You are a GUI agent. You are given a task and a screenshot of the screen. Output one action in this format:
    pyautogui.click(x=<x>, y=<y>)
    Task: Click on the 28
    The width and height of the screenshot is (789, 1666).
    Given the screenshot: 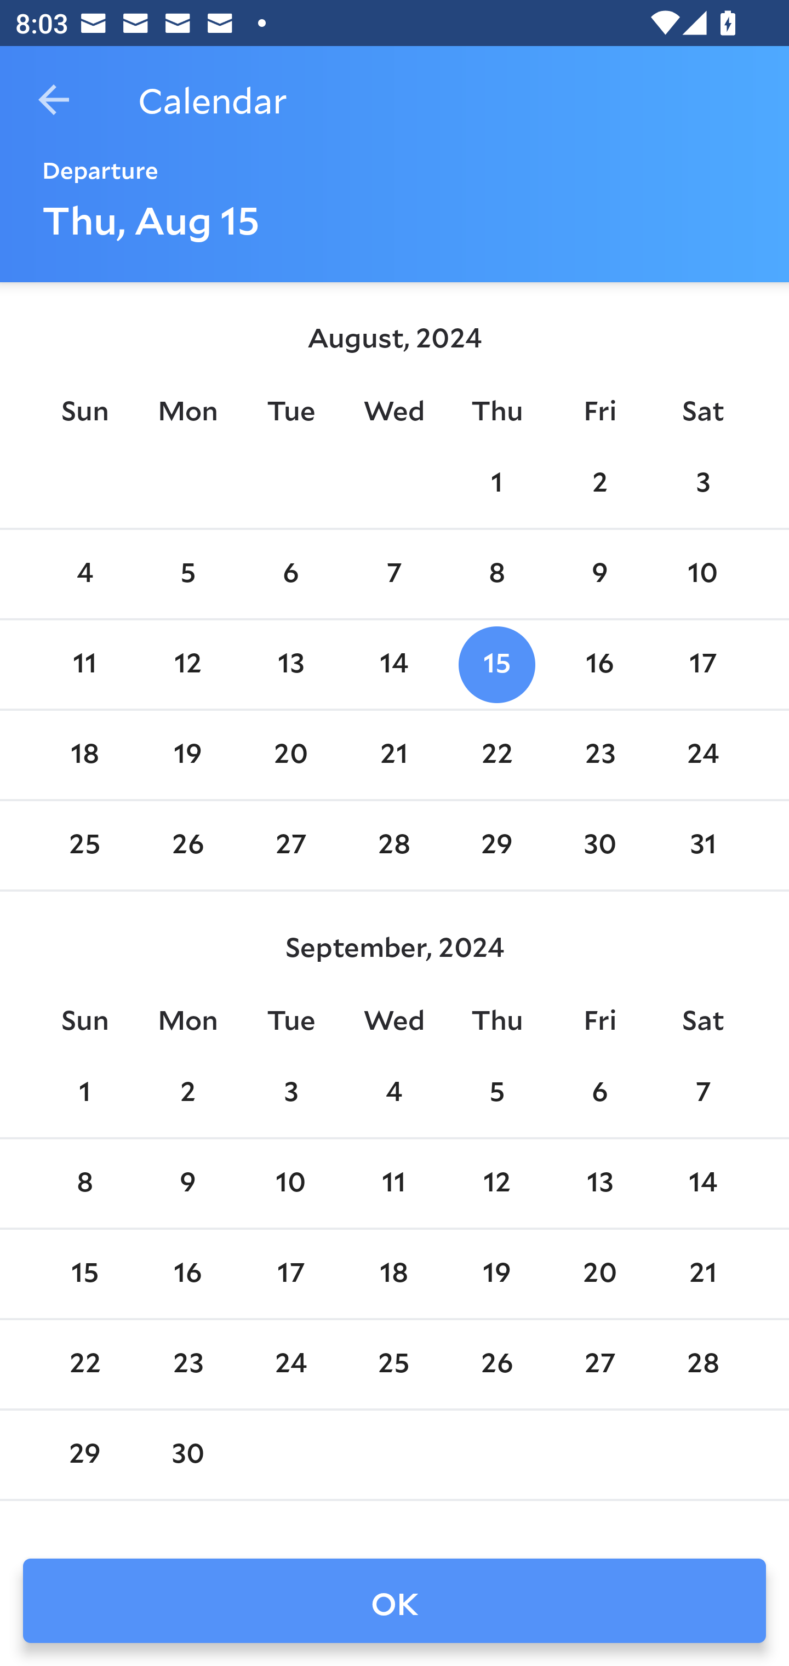 What is the action you would take?
    pyautogui.click(x=702, y=1364)
    